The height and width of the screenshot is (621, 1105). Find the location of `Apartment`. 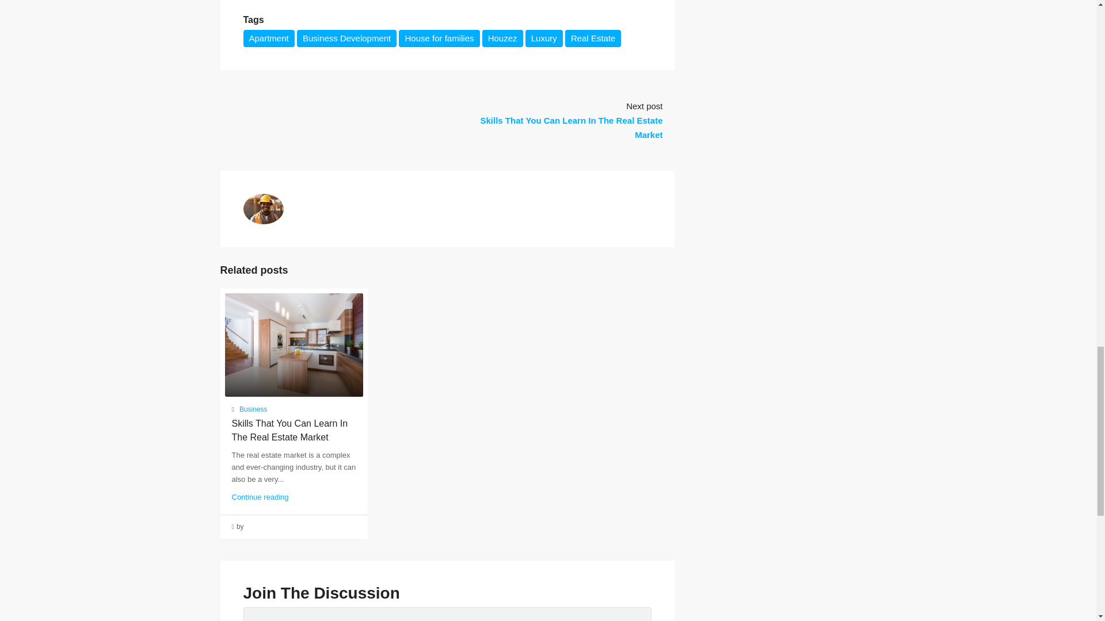

Apartment is located at coordinates (268, 38).